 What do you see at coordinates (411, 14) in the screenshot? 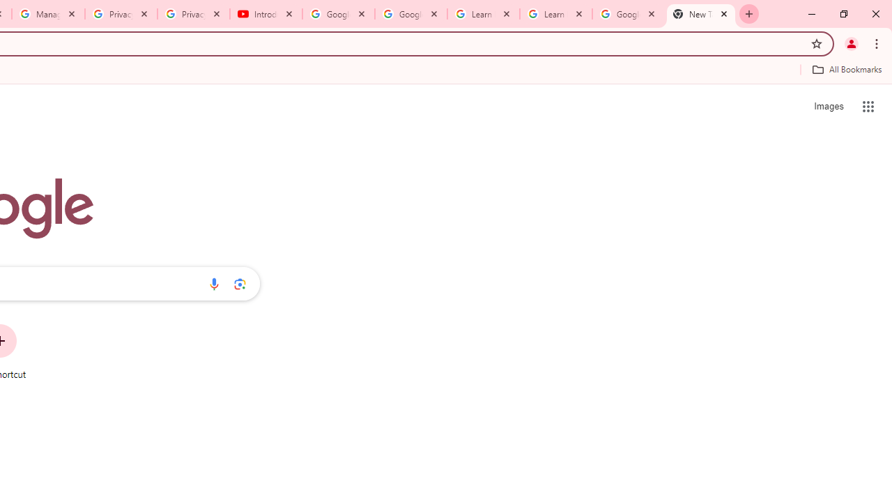
I see `Google Account Help` at bounding box center [411, 14].